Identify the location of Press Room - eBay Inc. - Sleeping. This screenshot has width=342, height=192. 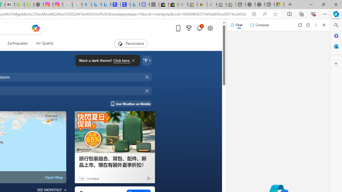
(221, 5).